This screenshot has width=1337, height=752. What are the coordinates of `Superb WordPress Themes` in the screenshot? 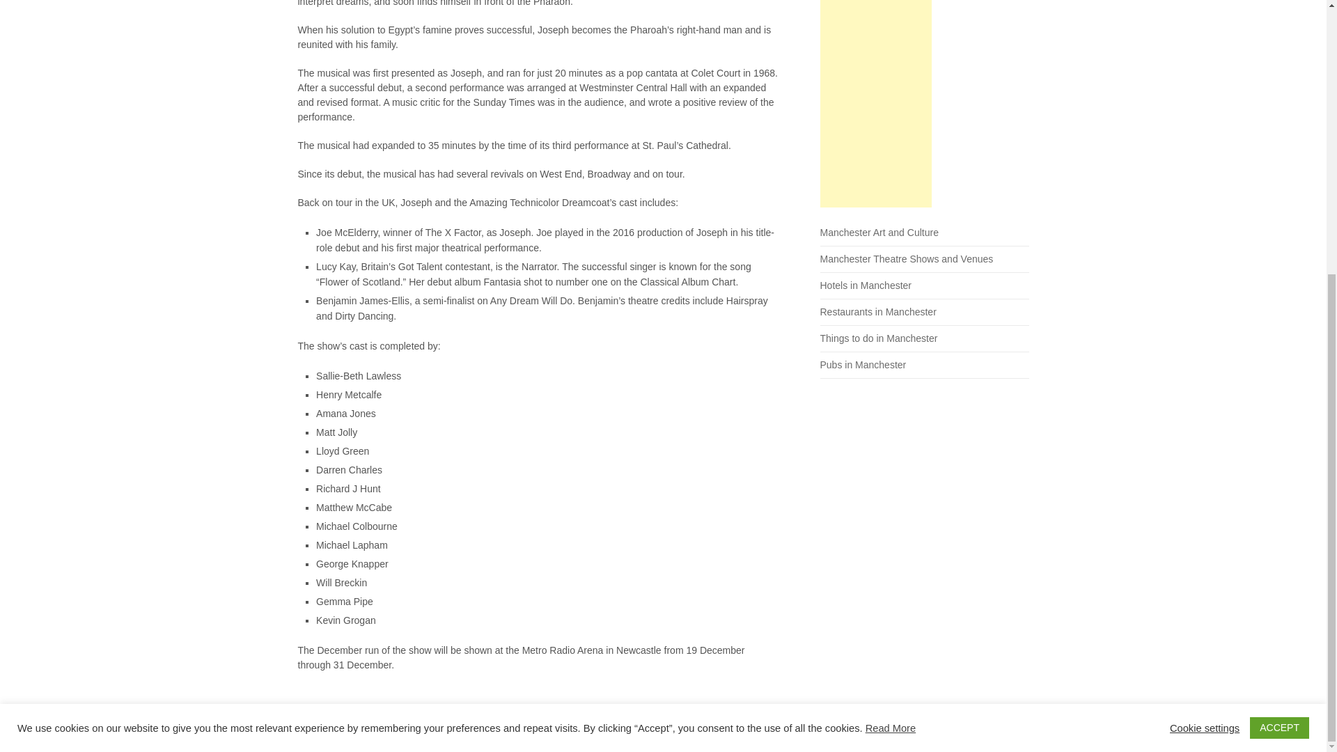 It's located at (616, 737).